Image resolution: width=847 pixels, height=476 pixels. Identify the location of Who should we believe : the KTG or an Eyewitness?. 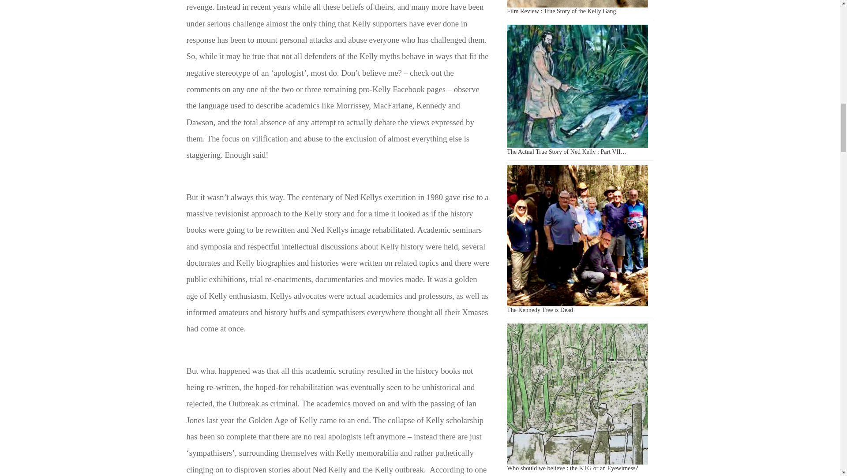
(577, 394).